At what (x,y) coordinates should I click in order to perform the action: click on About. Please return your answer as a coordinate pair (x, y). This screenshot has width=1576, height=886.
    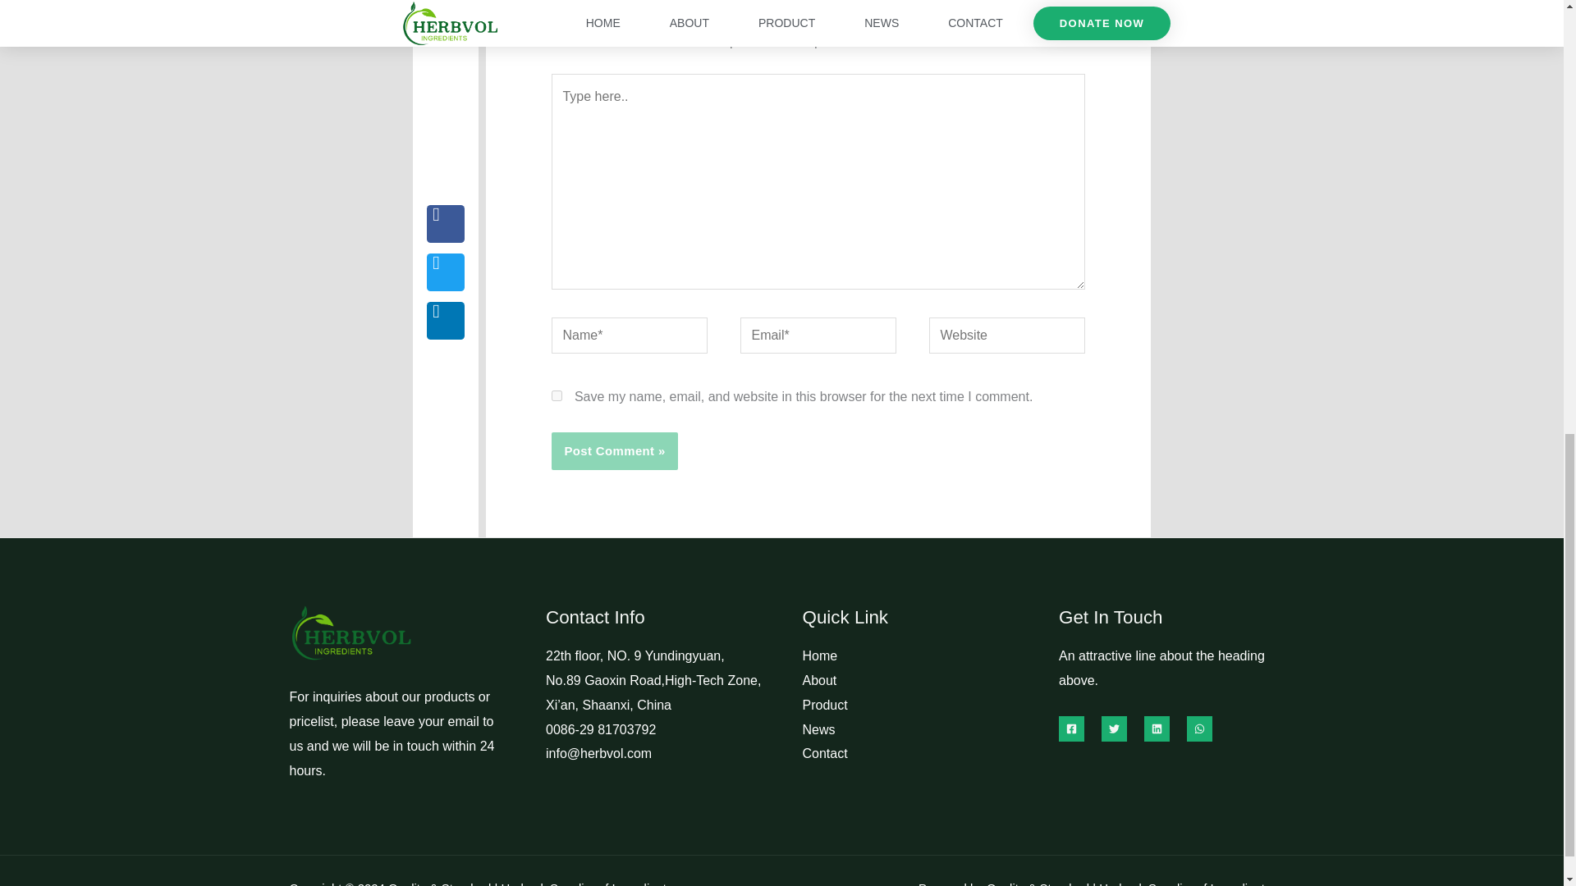
    Looking at the image, I should click on (819, 680).